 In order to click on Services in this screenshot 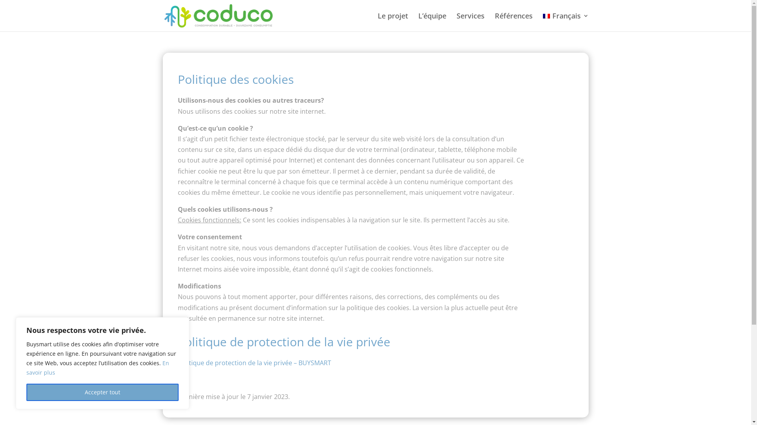, I will do `click(471, 22)`.